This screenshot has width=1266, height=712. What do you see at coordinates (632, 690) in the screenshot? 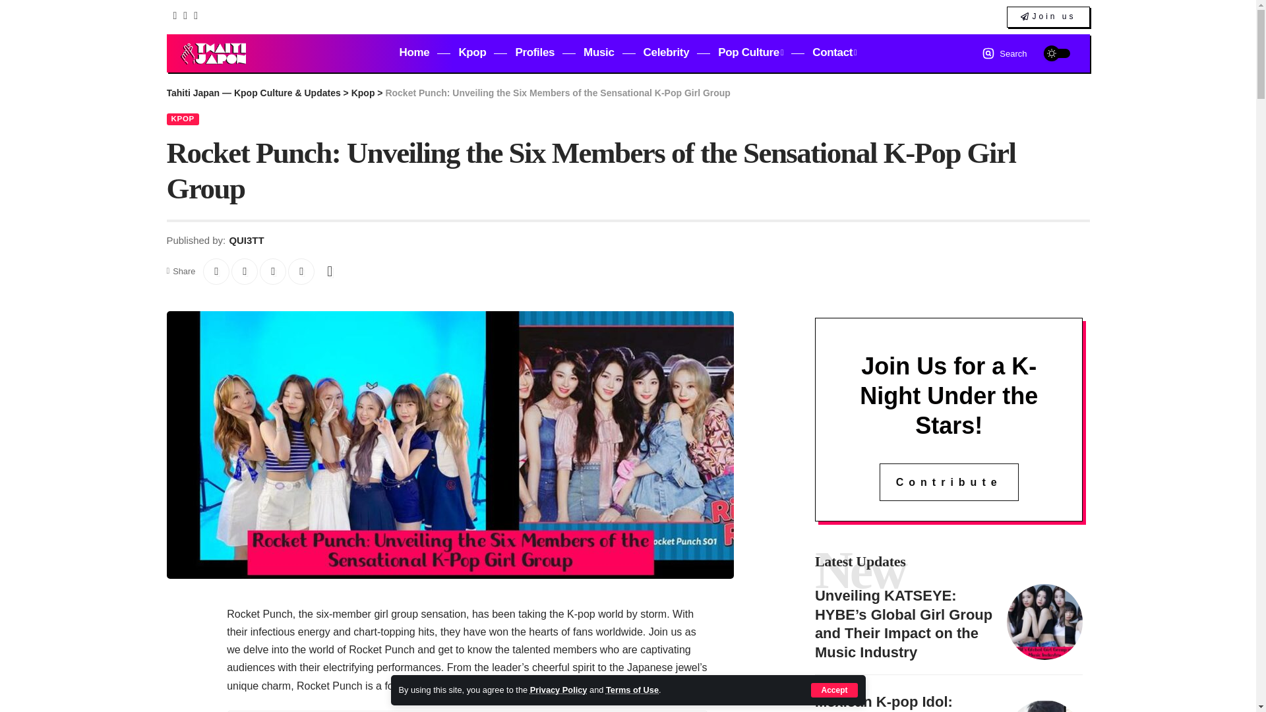
I see `Terms of Use` at bounding box center [632, 690].